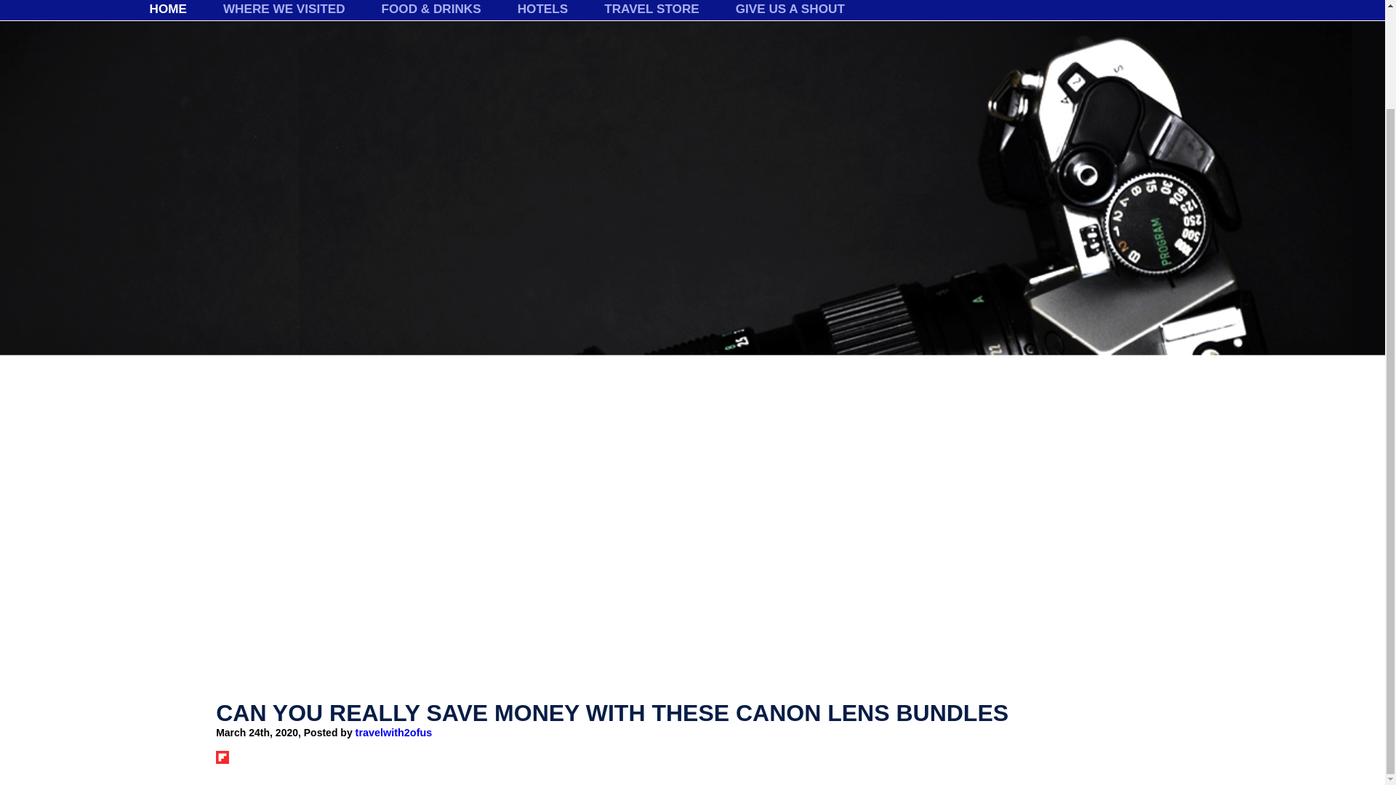 The width and height of the screenshot is (1396, 785). Describe the element at coordinates (790, 19) in the screenshot. I see `GIVE US A SHOUT` at that location.